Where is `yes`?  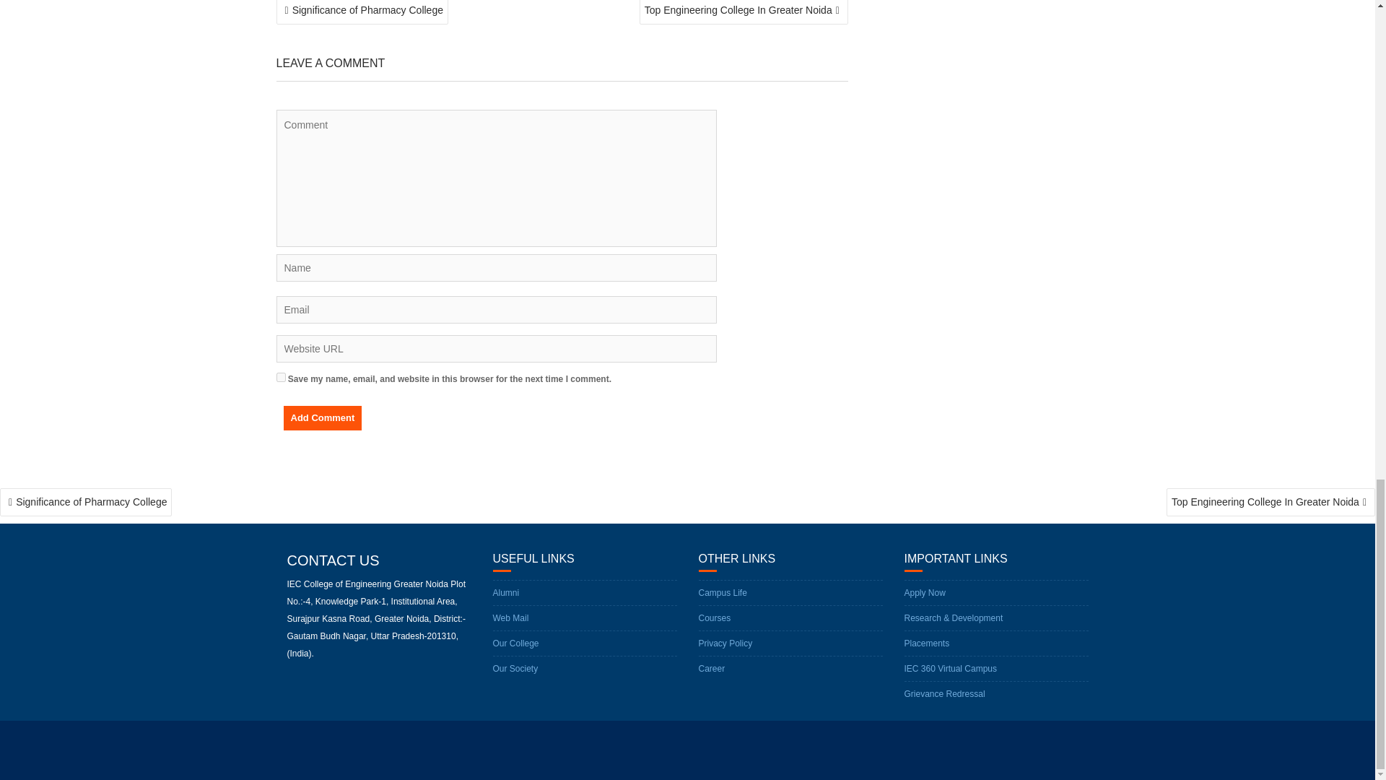 yes is located at coordinates (280, 377).